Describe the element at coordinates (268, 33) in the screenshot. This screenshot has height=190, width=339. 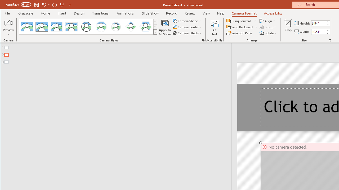
I see `Rotate` at that location.